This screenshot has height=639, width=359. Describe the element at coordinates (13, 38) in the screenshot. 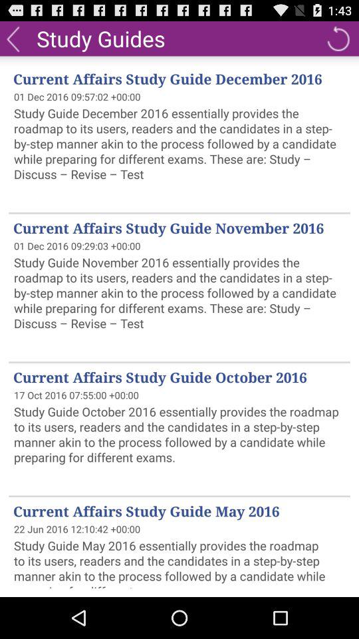

I see `press app above current affairs study` at that location.